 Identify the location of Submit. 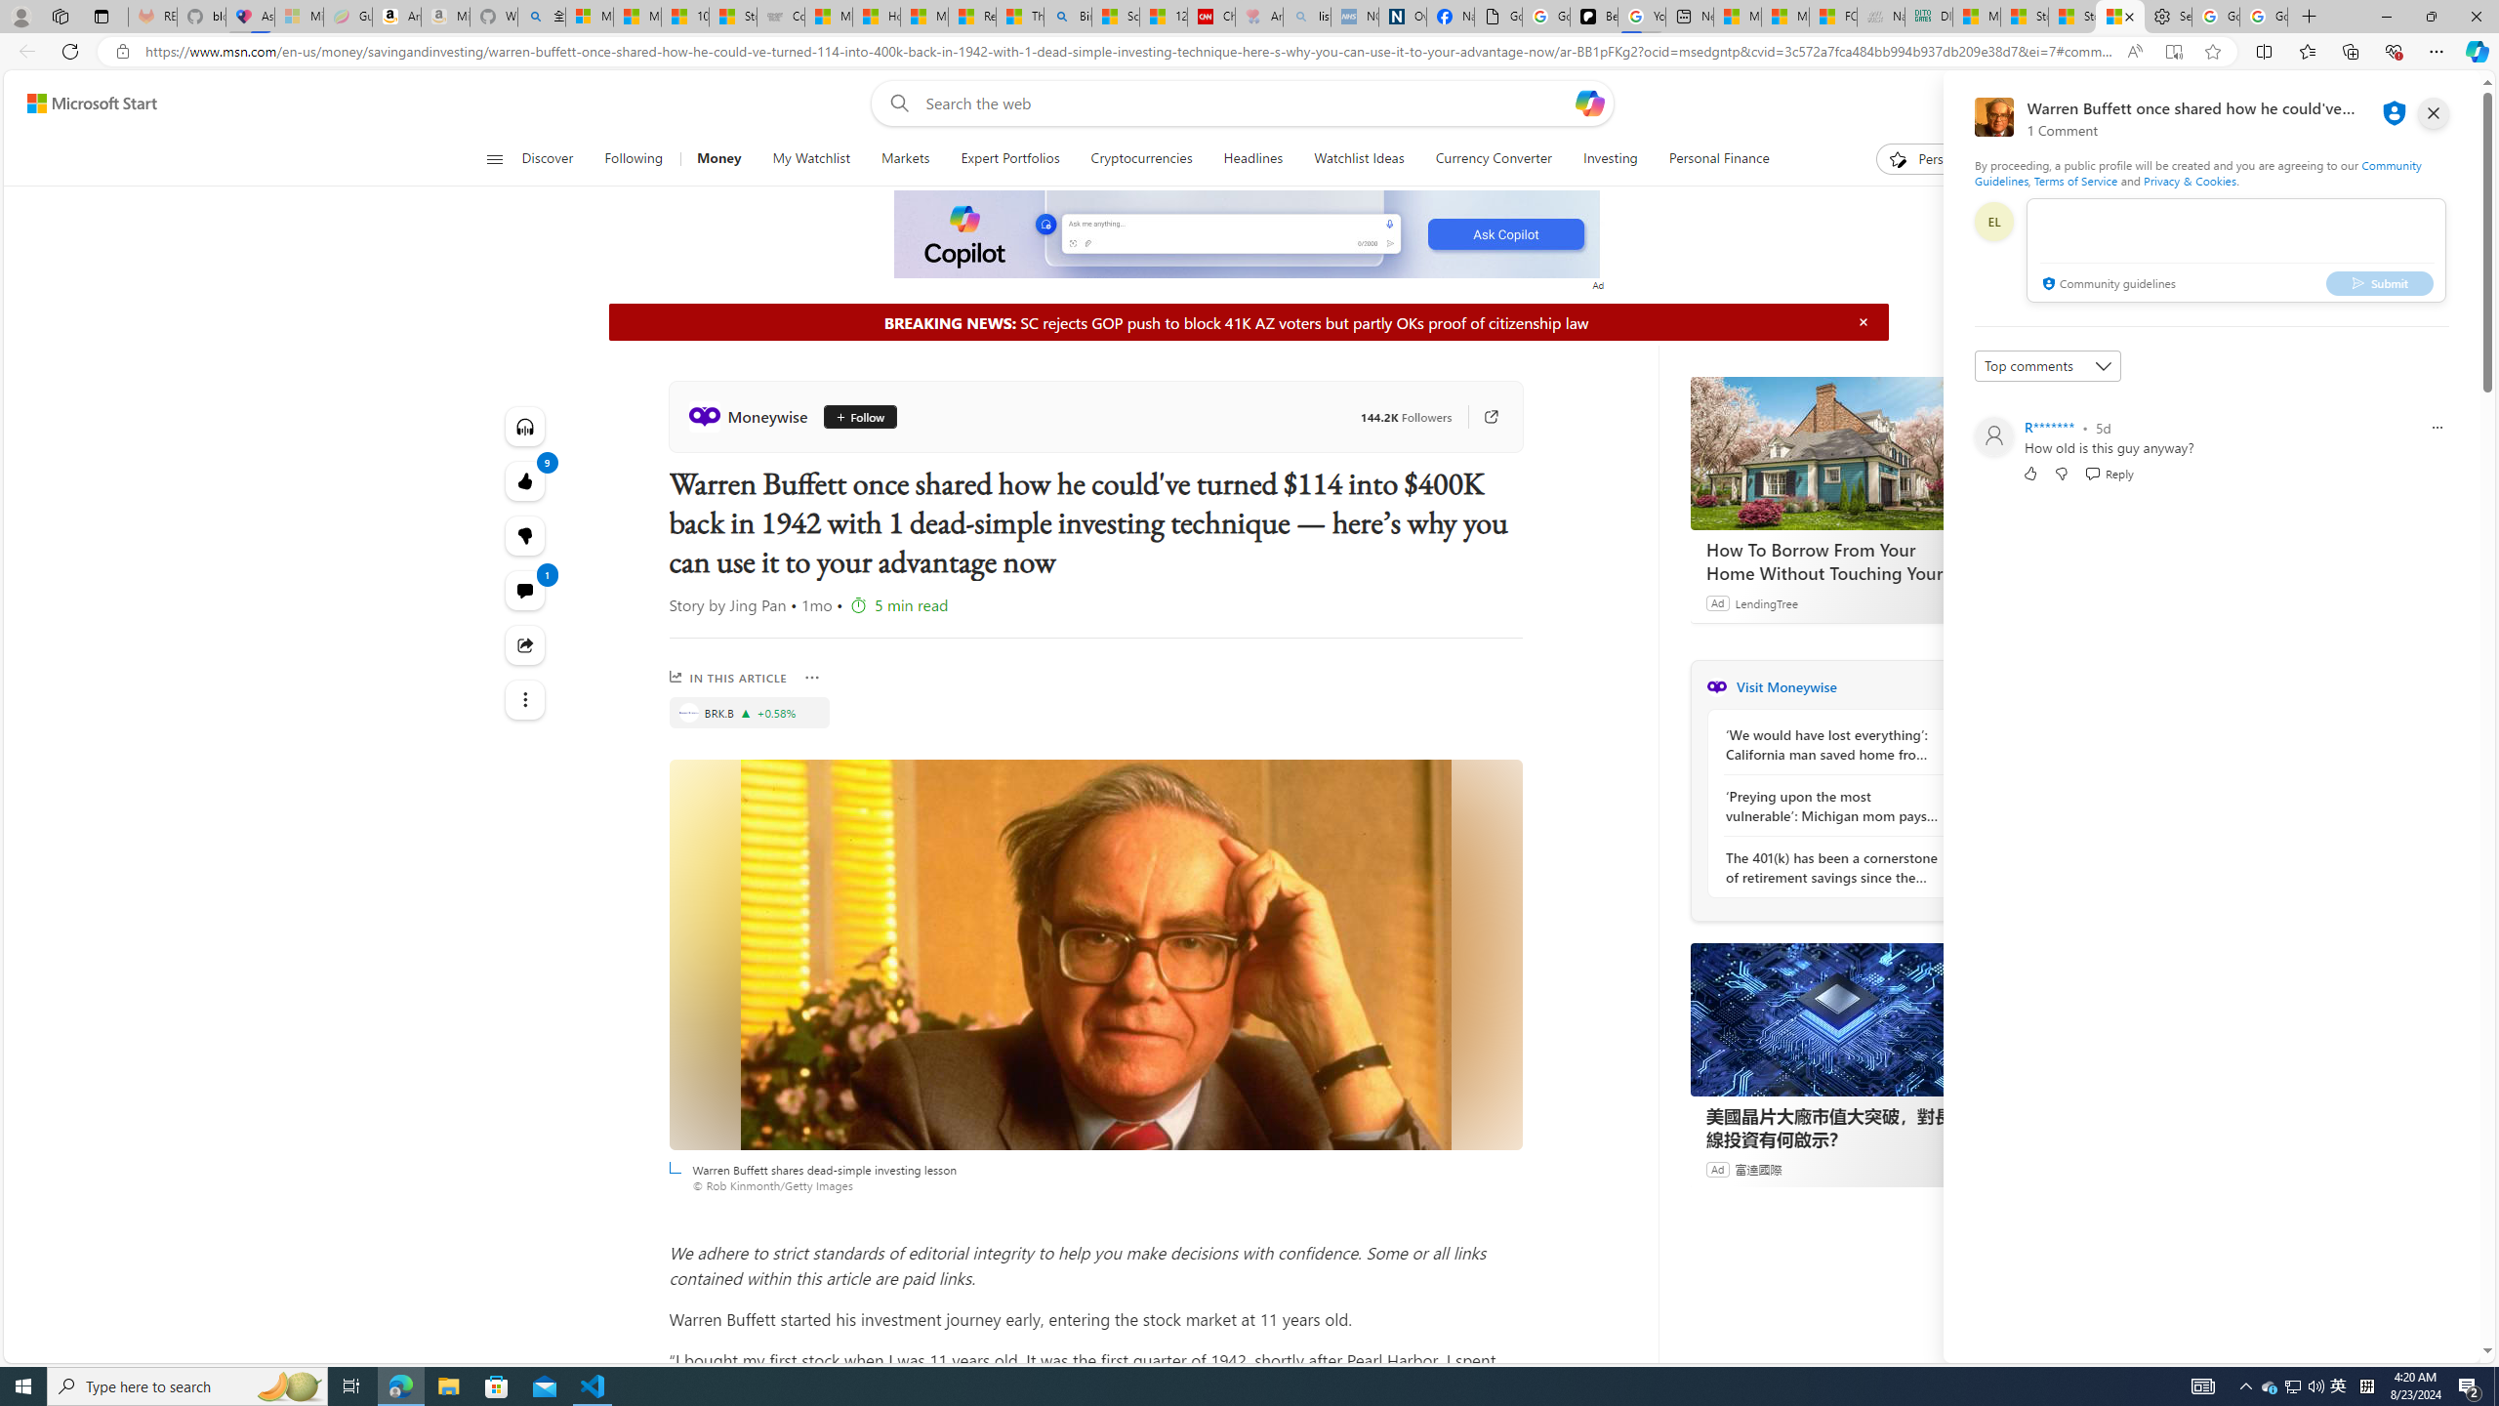
(2380, 282).